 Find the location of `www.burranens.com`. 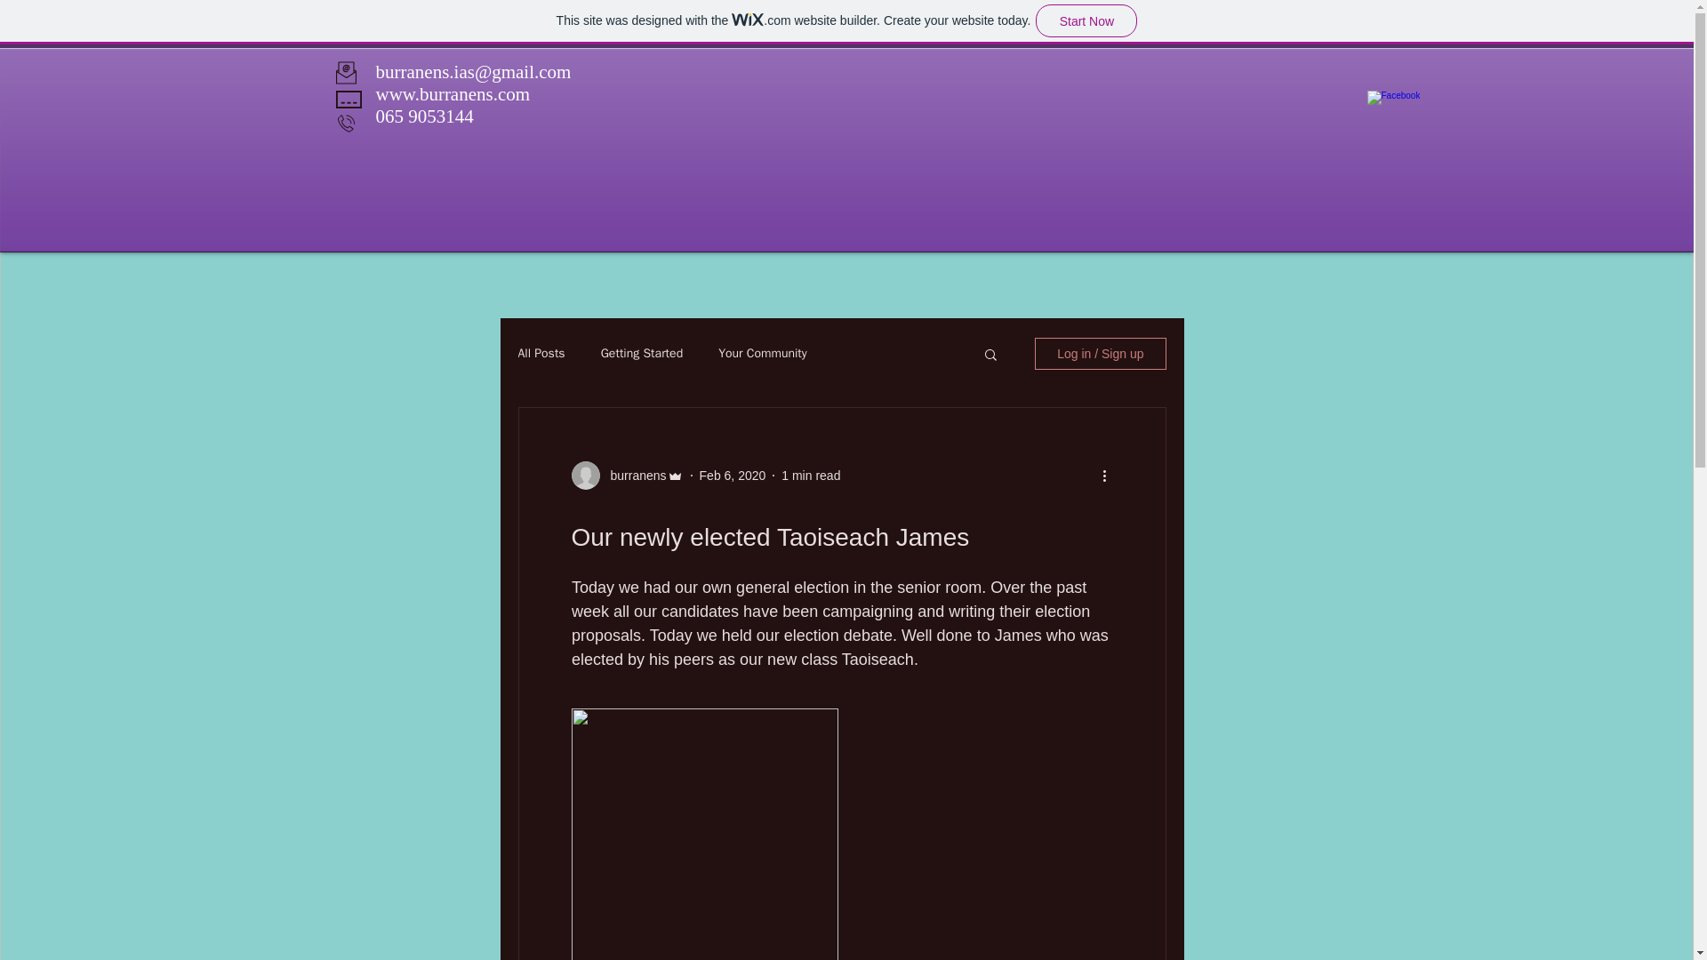

www.burranens.com is located at coordinates (452, 93).